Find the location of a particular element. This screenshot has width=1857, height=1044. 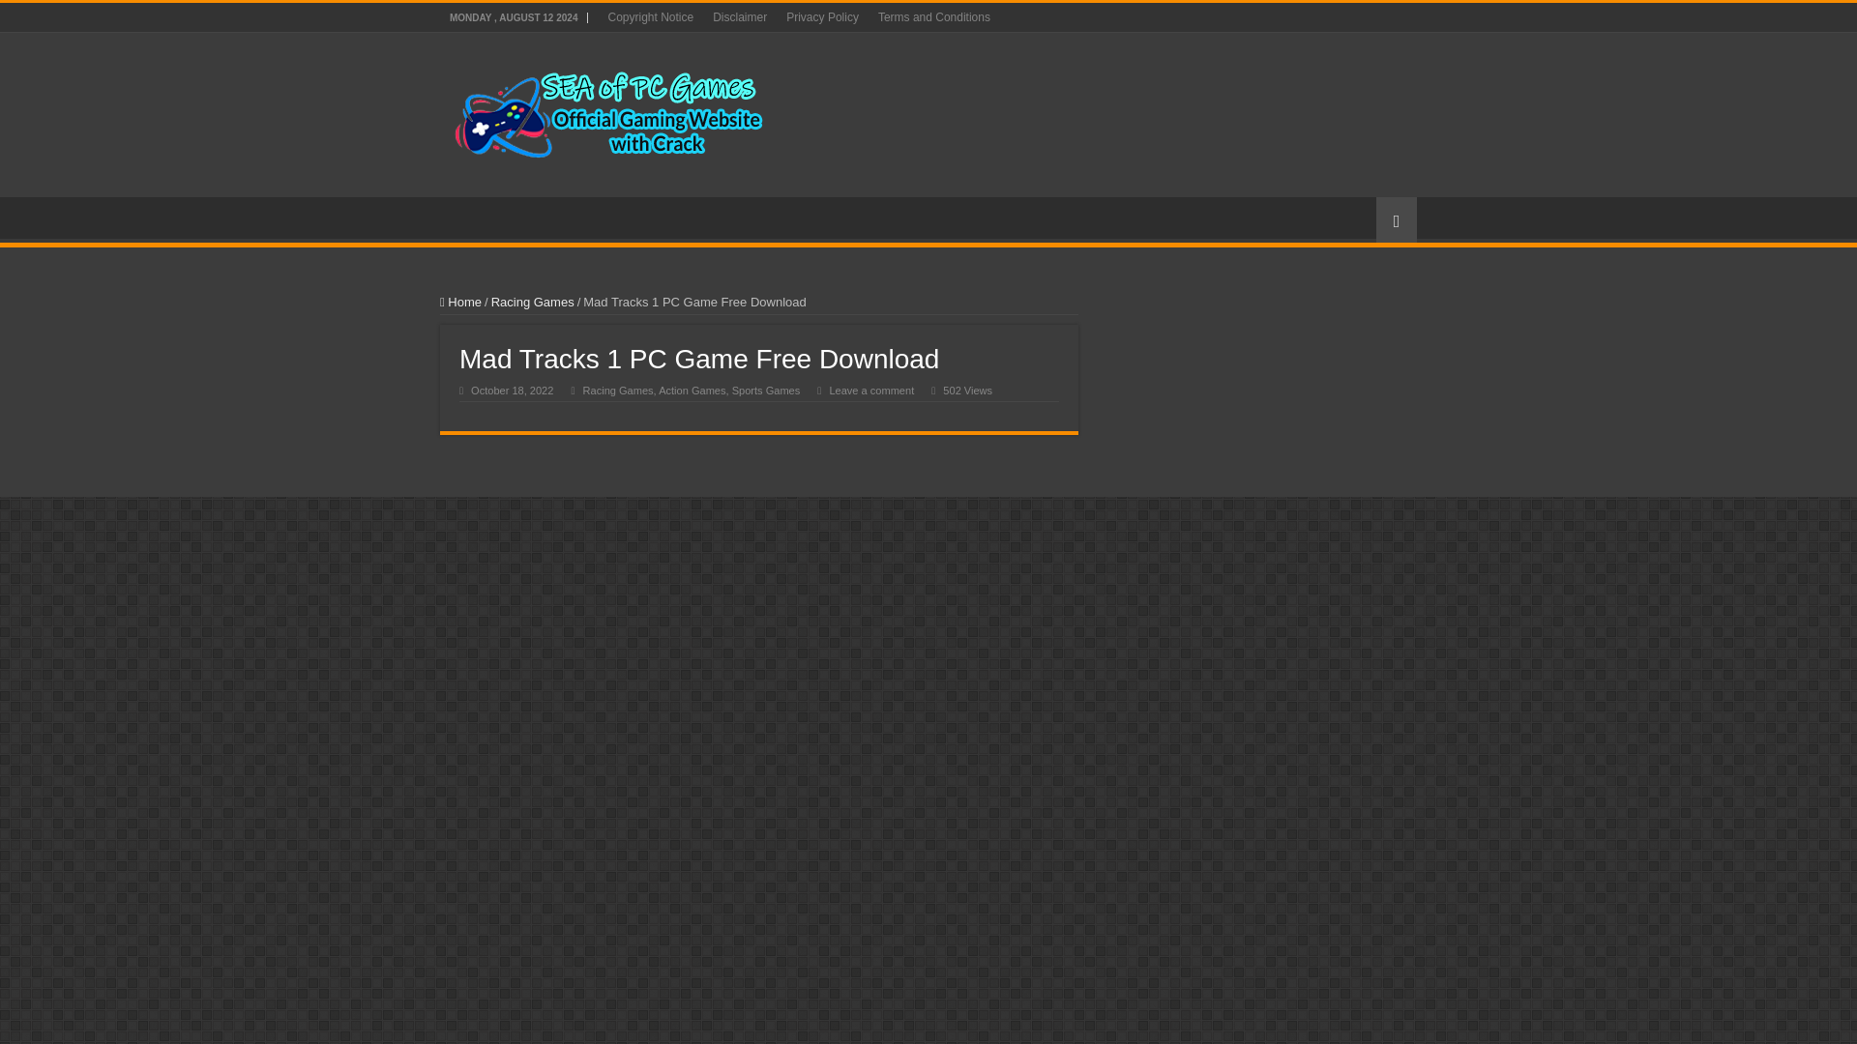

Racing Games is located at coordinates (532, 302).